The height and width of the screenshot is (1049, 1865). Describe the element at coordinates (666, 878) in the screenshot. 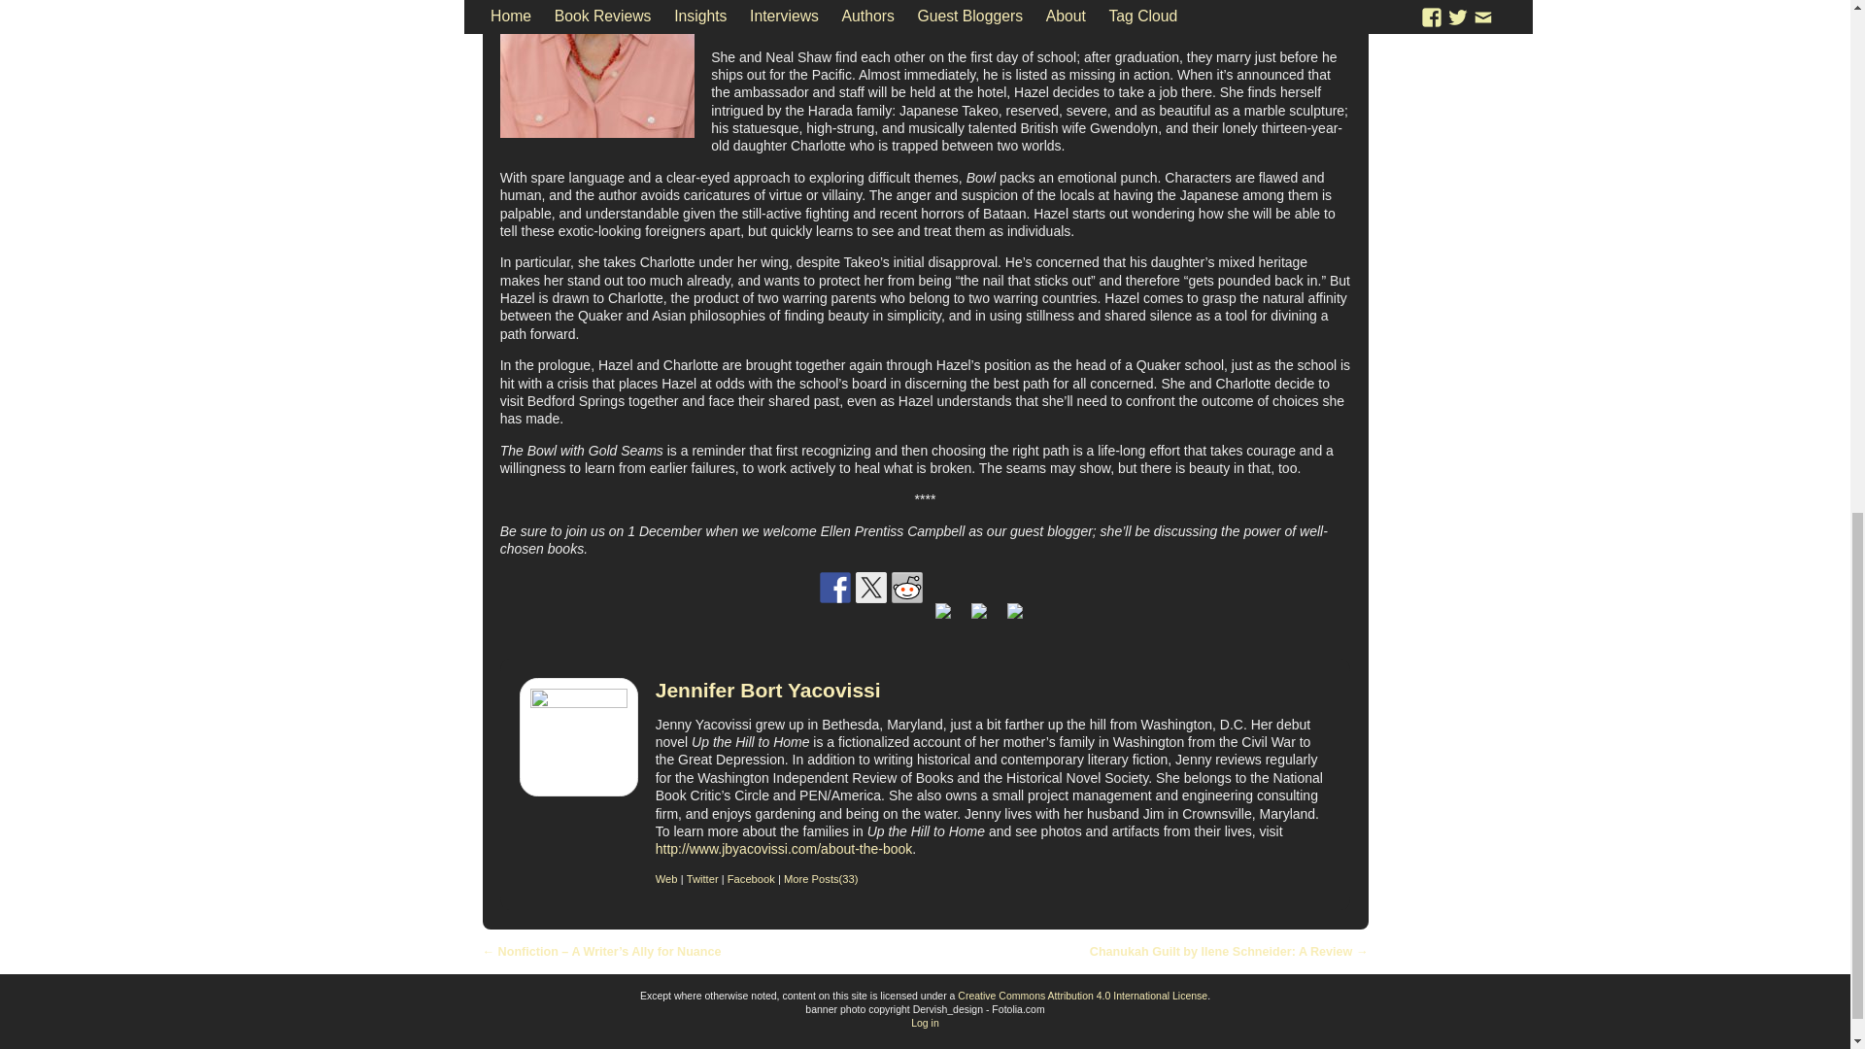

I see `Web` at that location.